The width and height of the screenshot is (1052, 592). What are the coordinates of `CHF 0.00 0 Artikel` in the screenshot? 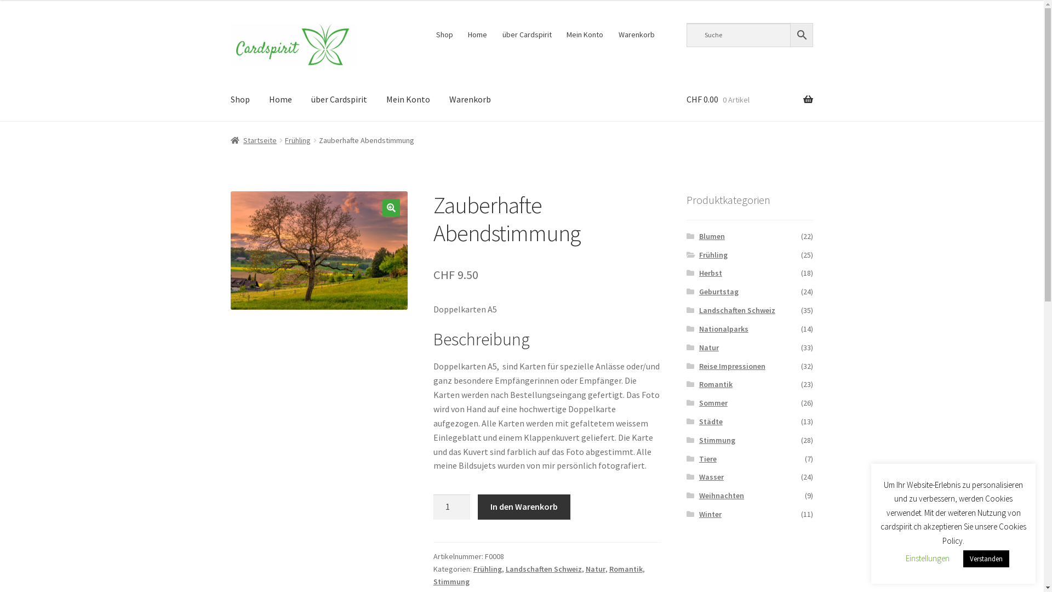 It's located at (750, 100).